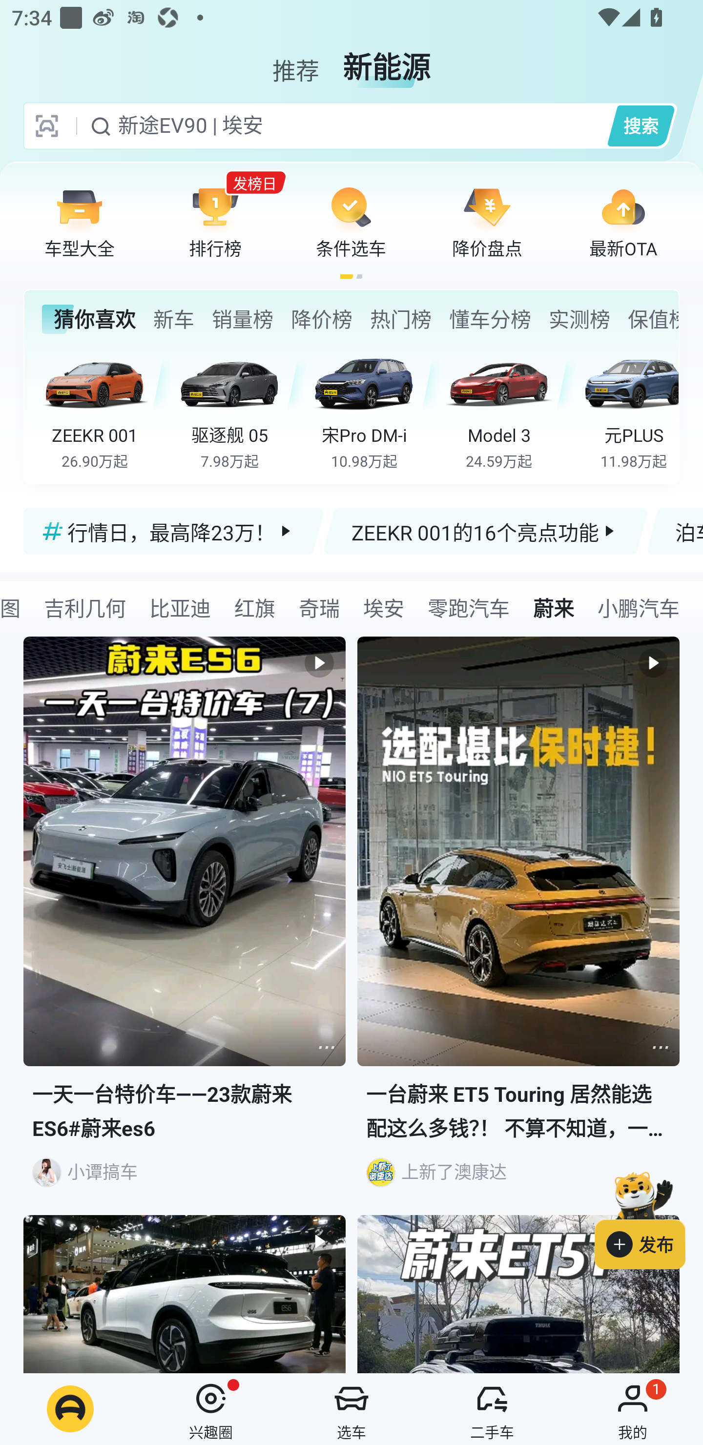 The height and width of the screenshot is (1445, 703). Describe the element at coordinates (321, 319) in the screenshot. I see `降价榜` at that location.